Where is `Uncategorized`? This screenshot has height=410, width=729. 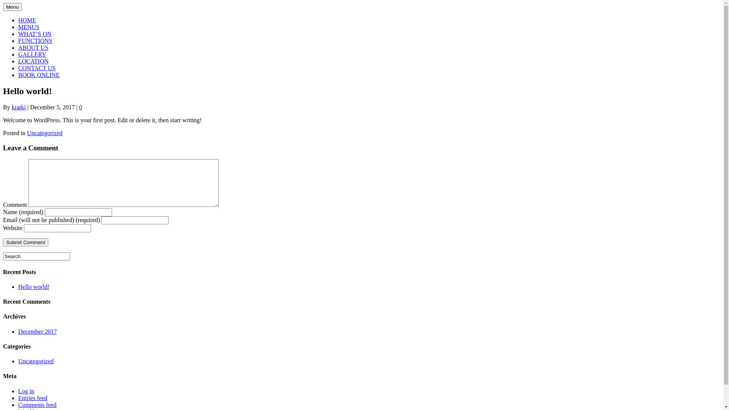
Uncategorized is located at coordinates (36, 361).